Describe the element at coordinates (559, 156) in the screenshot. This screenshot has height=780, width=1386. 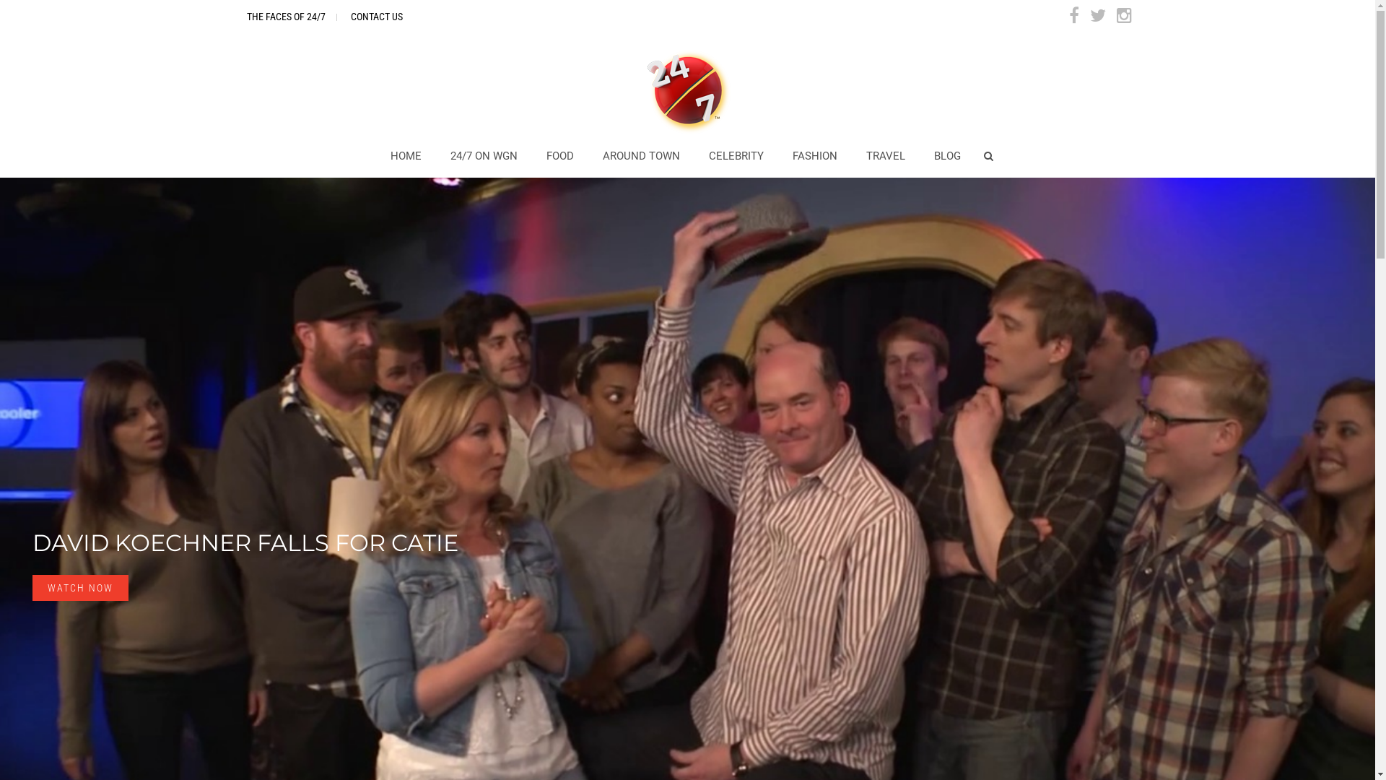
I see `FOOD` at that location.